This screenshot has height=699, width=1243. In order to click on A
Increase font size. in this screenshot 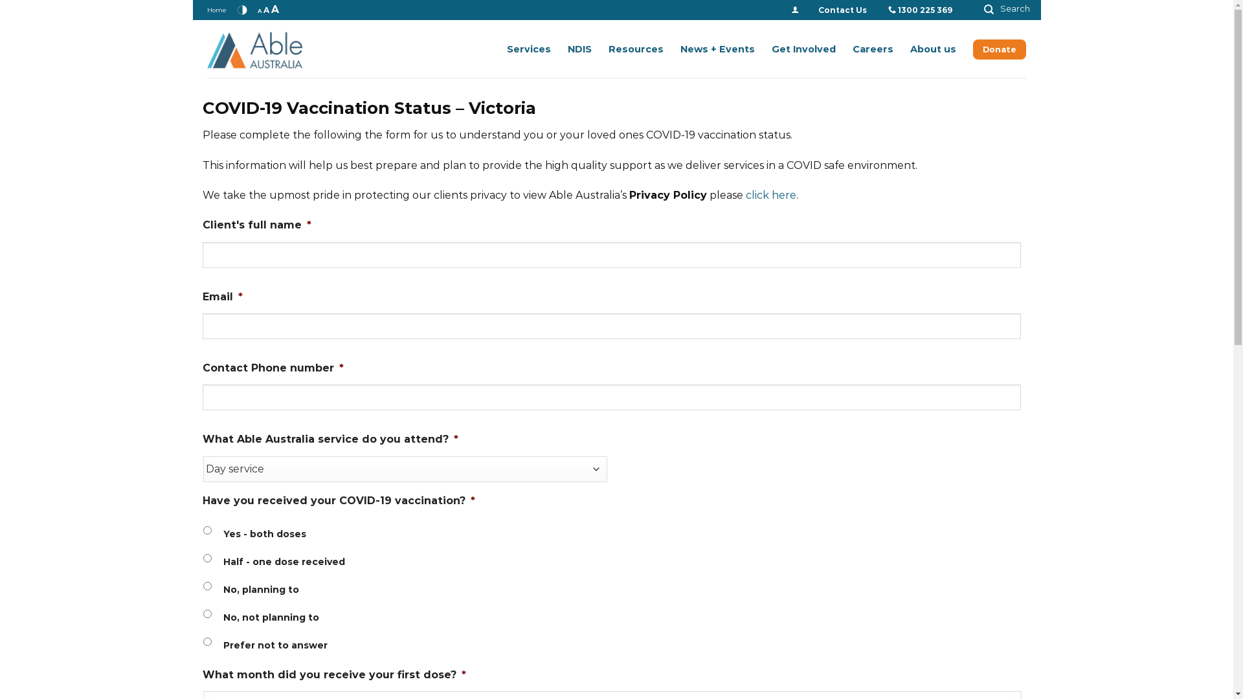, I will do `click(275, 9)`.